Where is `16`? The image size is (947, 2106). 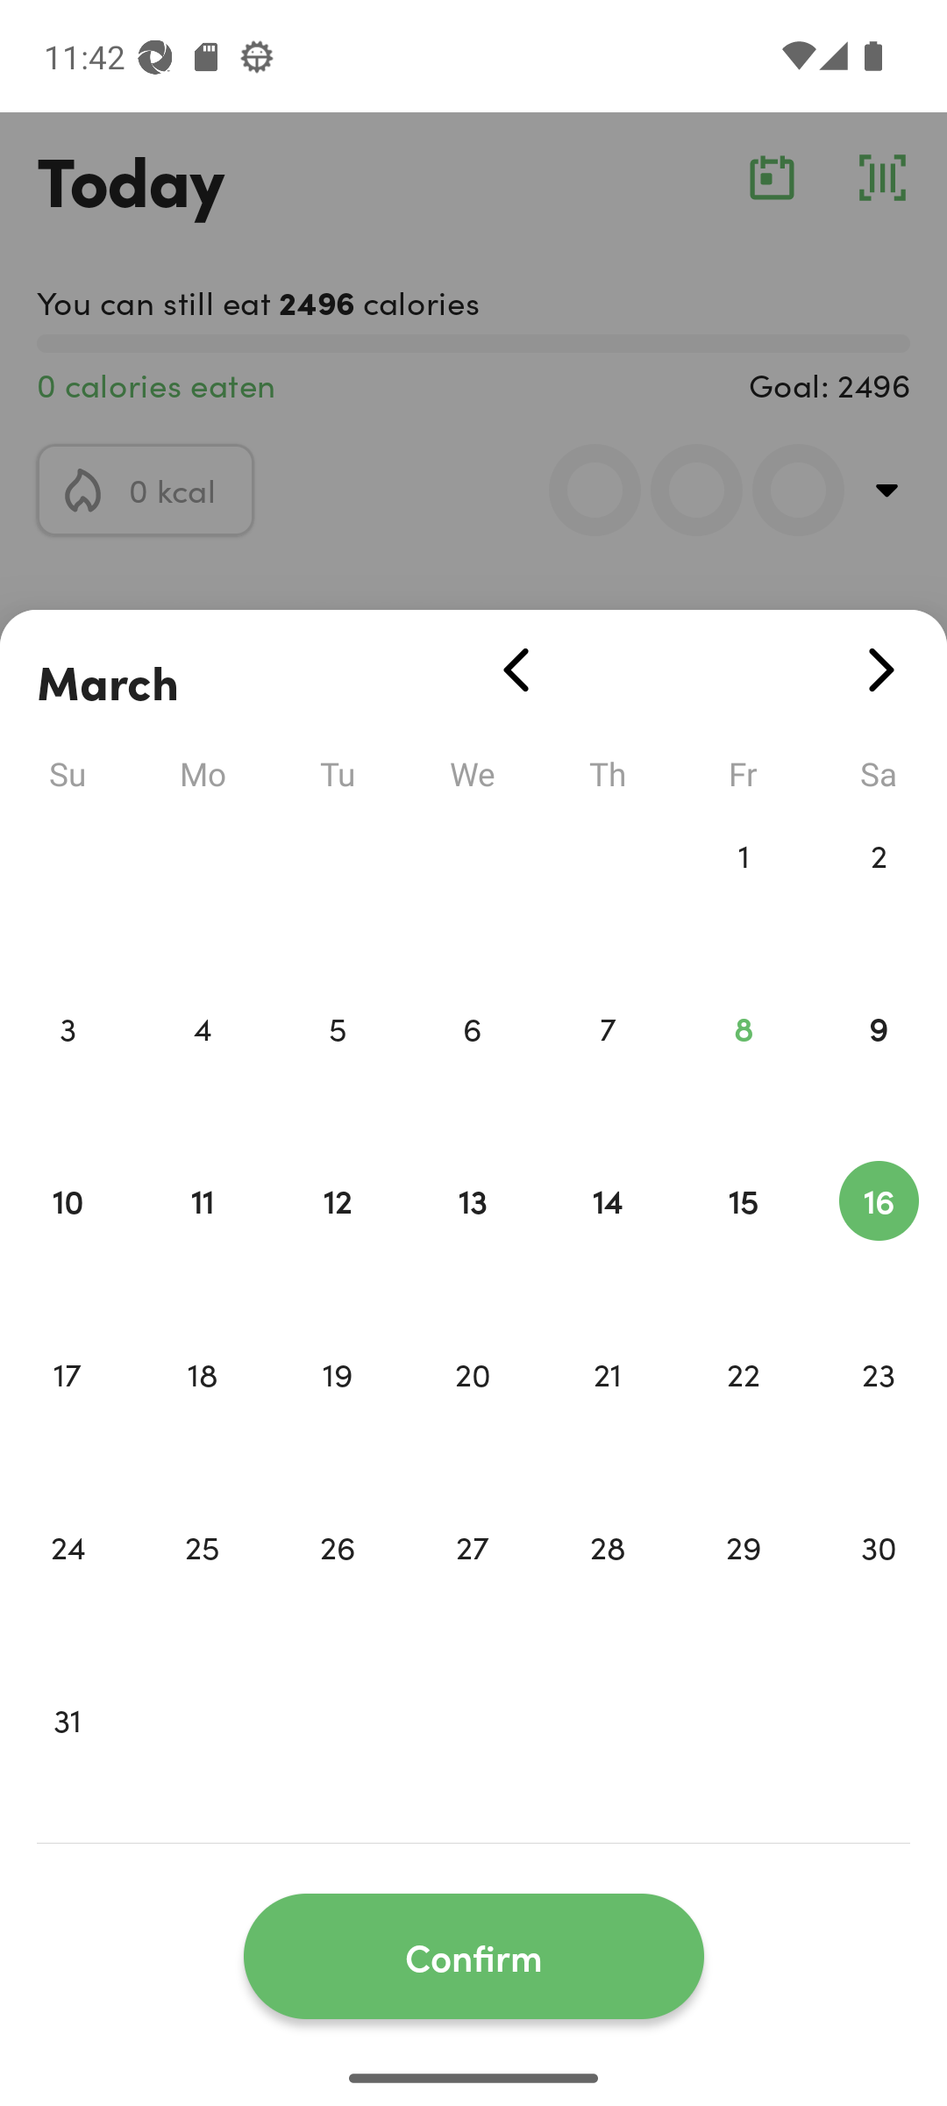
16 is located at coordinates (879, 1237).